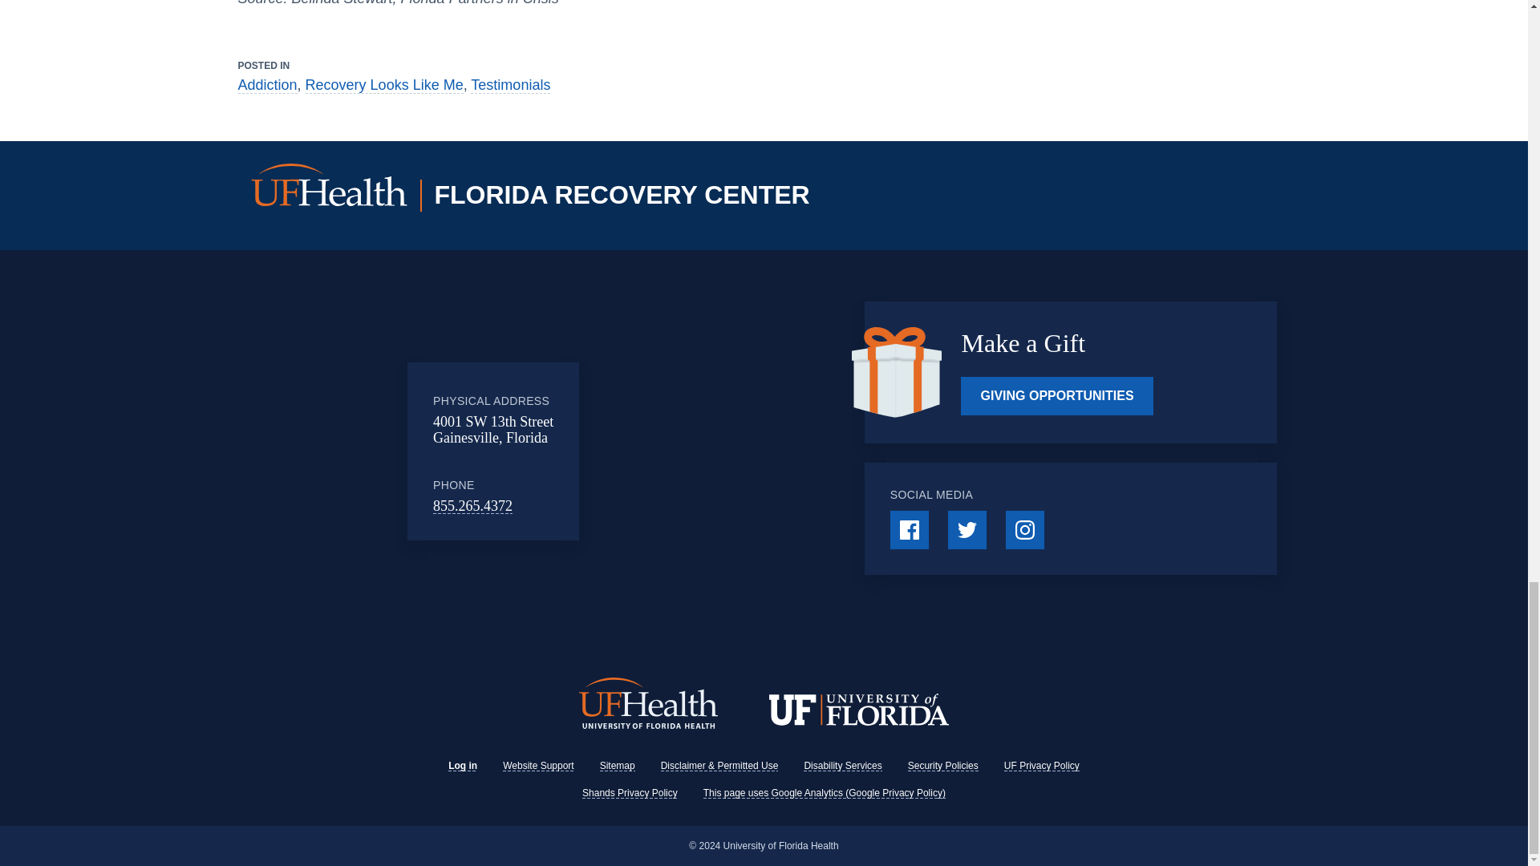 The width and height of the screenshot is (1540, 866). I want to click on Website Support, so click(539, 766).